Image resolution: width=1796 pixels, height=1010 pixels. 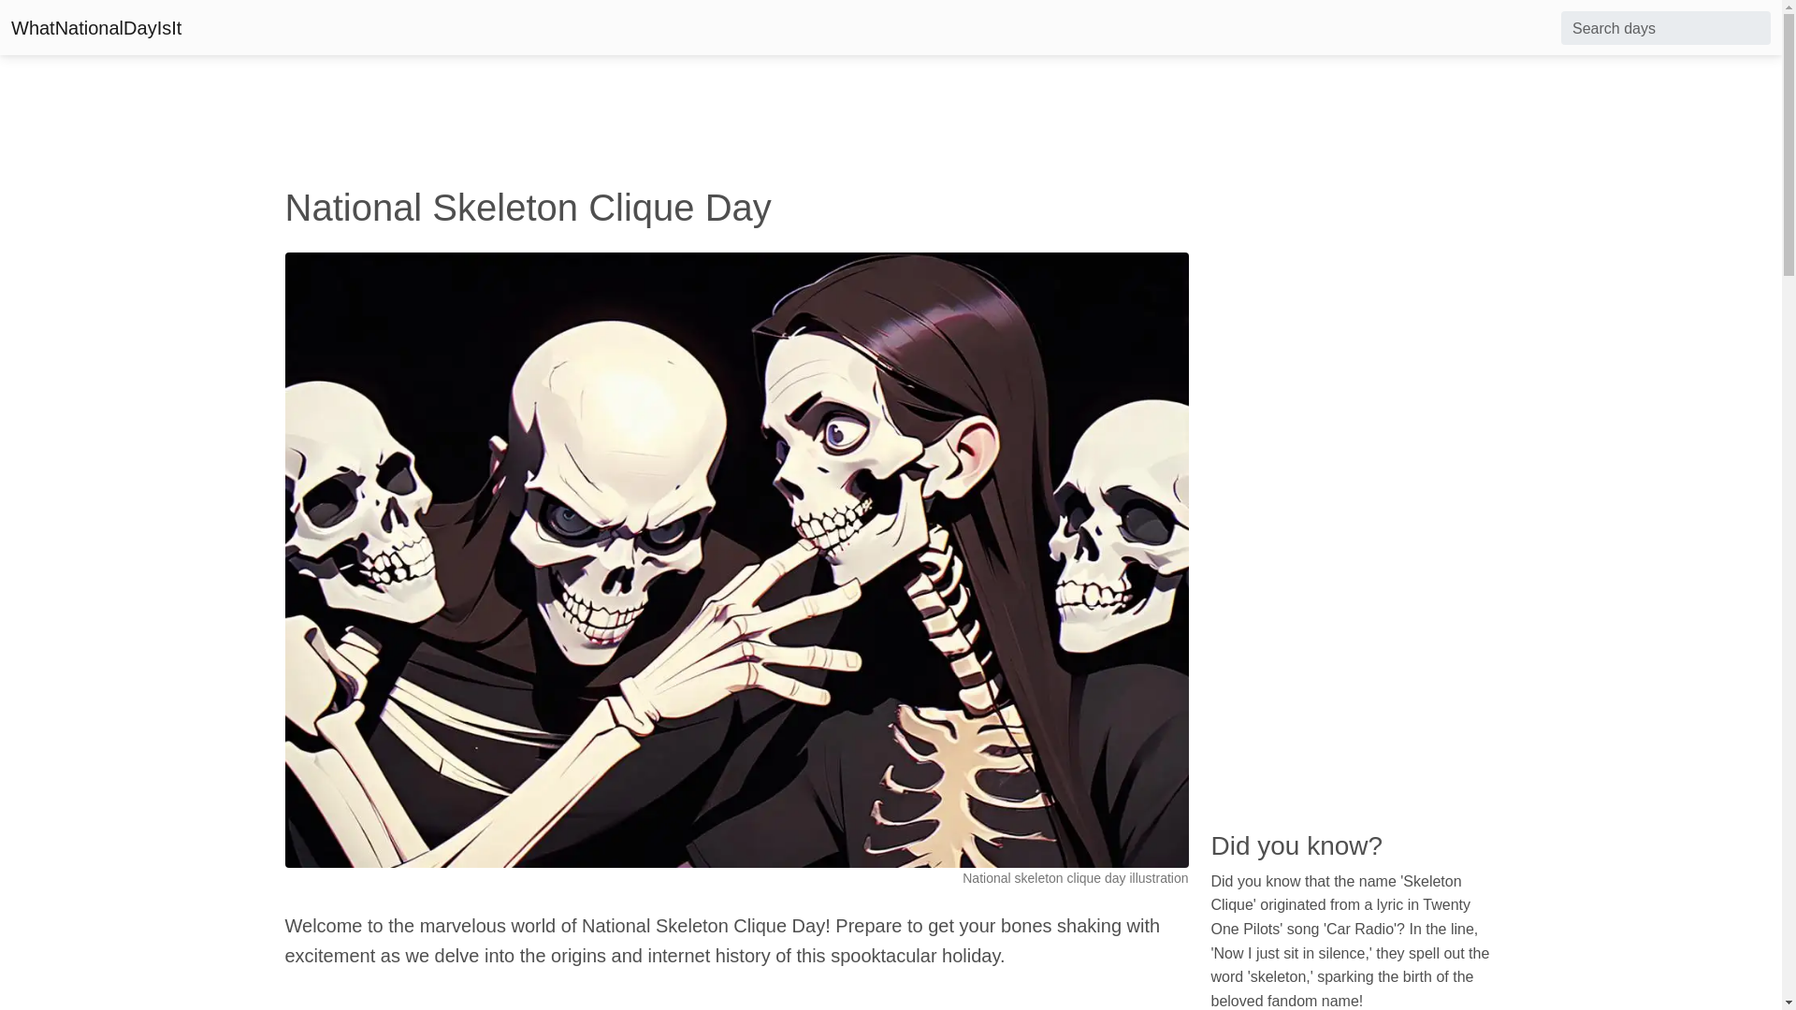 What do you see at coordinates (95, 27) in the screenshot?
I see `WhatNationalDayIsIt` at bounding box center [95, 27].